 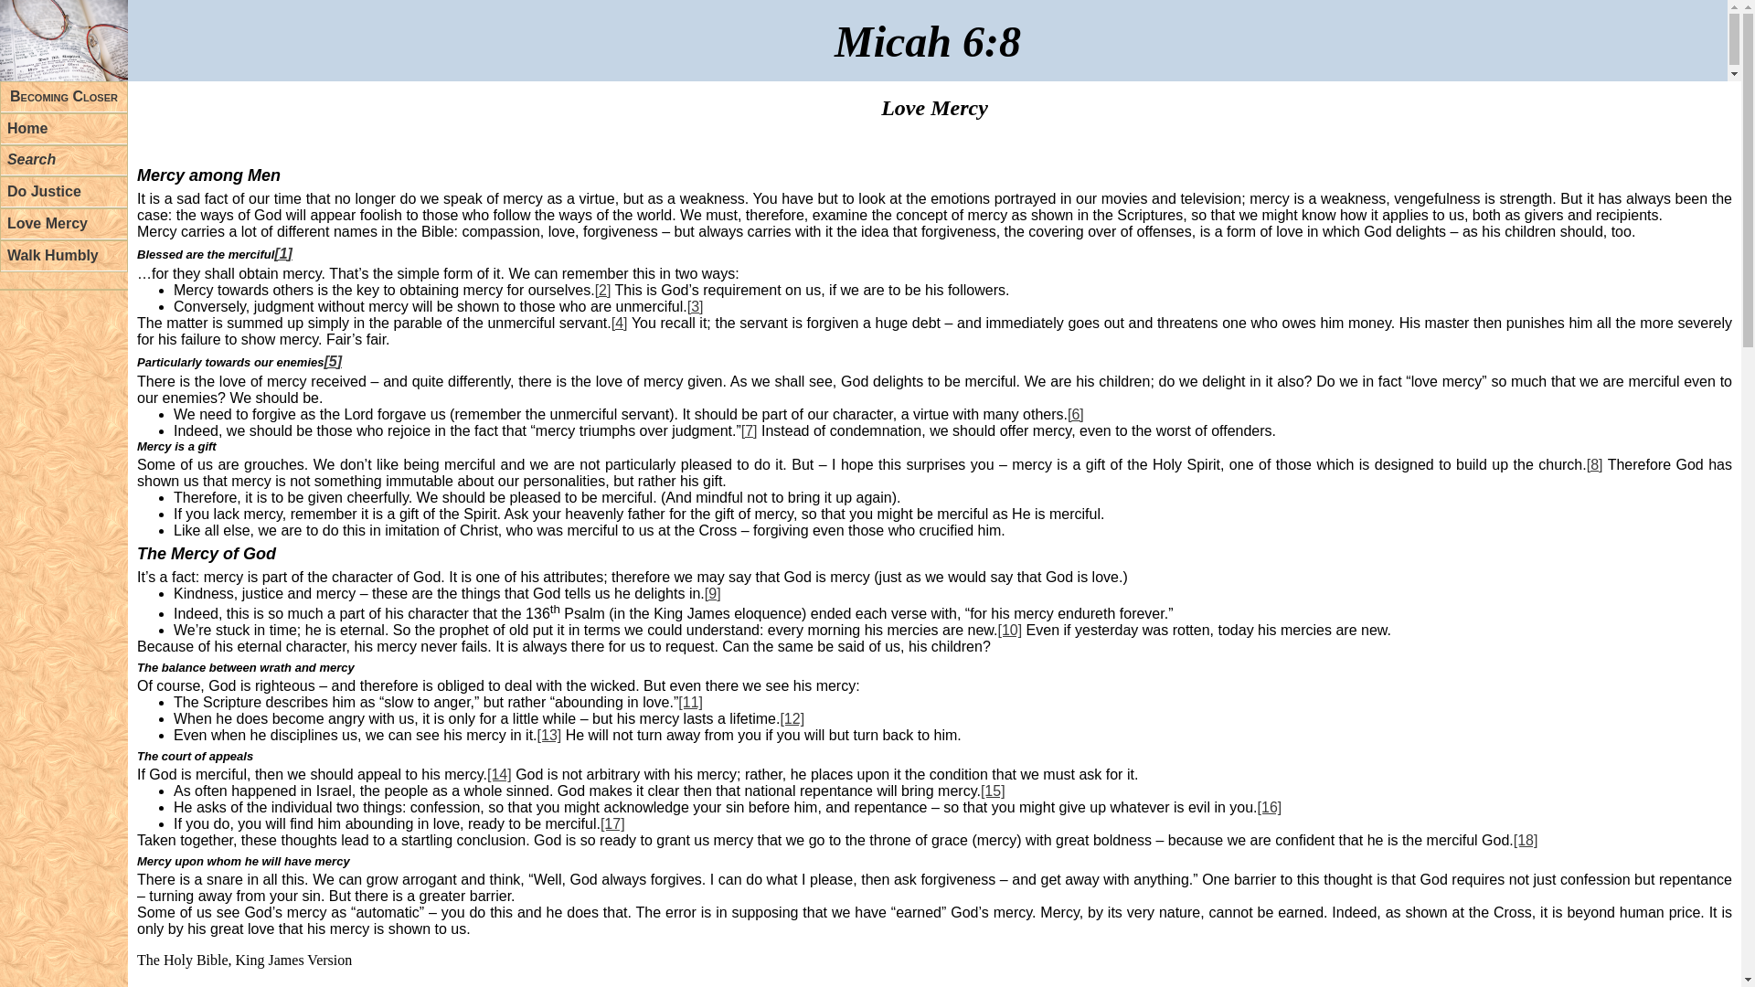 I want to click on Becoming Closer, so click(x=64, y=97).